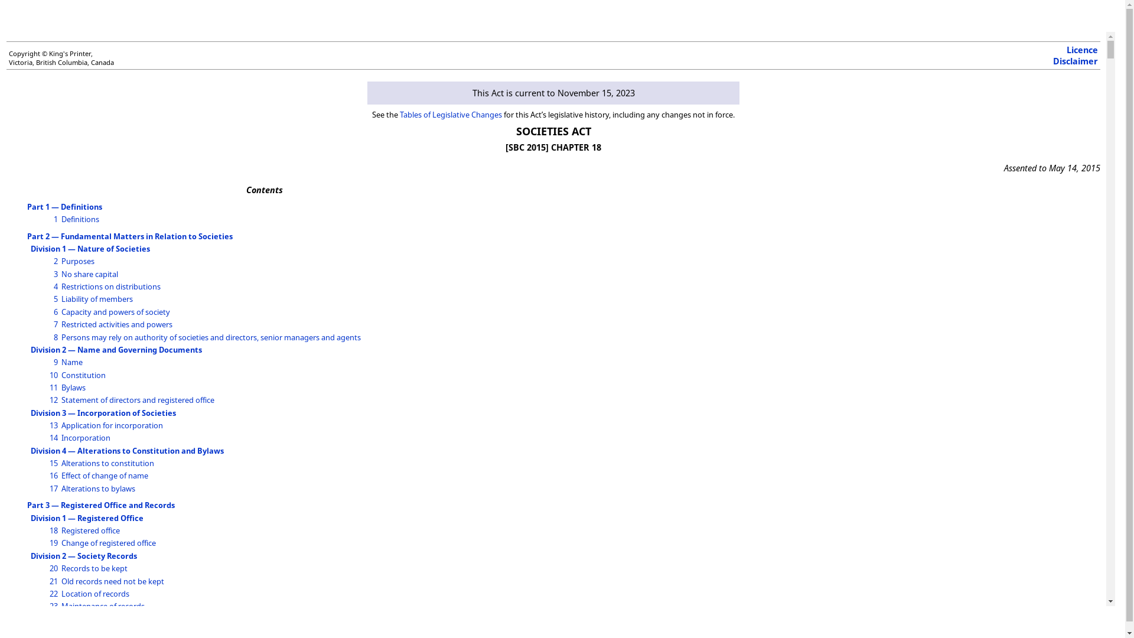 This screenshot has height=638, width=1134. I want to click on 9, so click(56, 362).